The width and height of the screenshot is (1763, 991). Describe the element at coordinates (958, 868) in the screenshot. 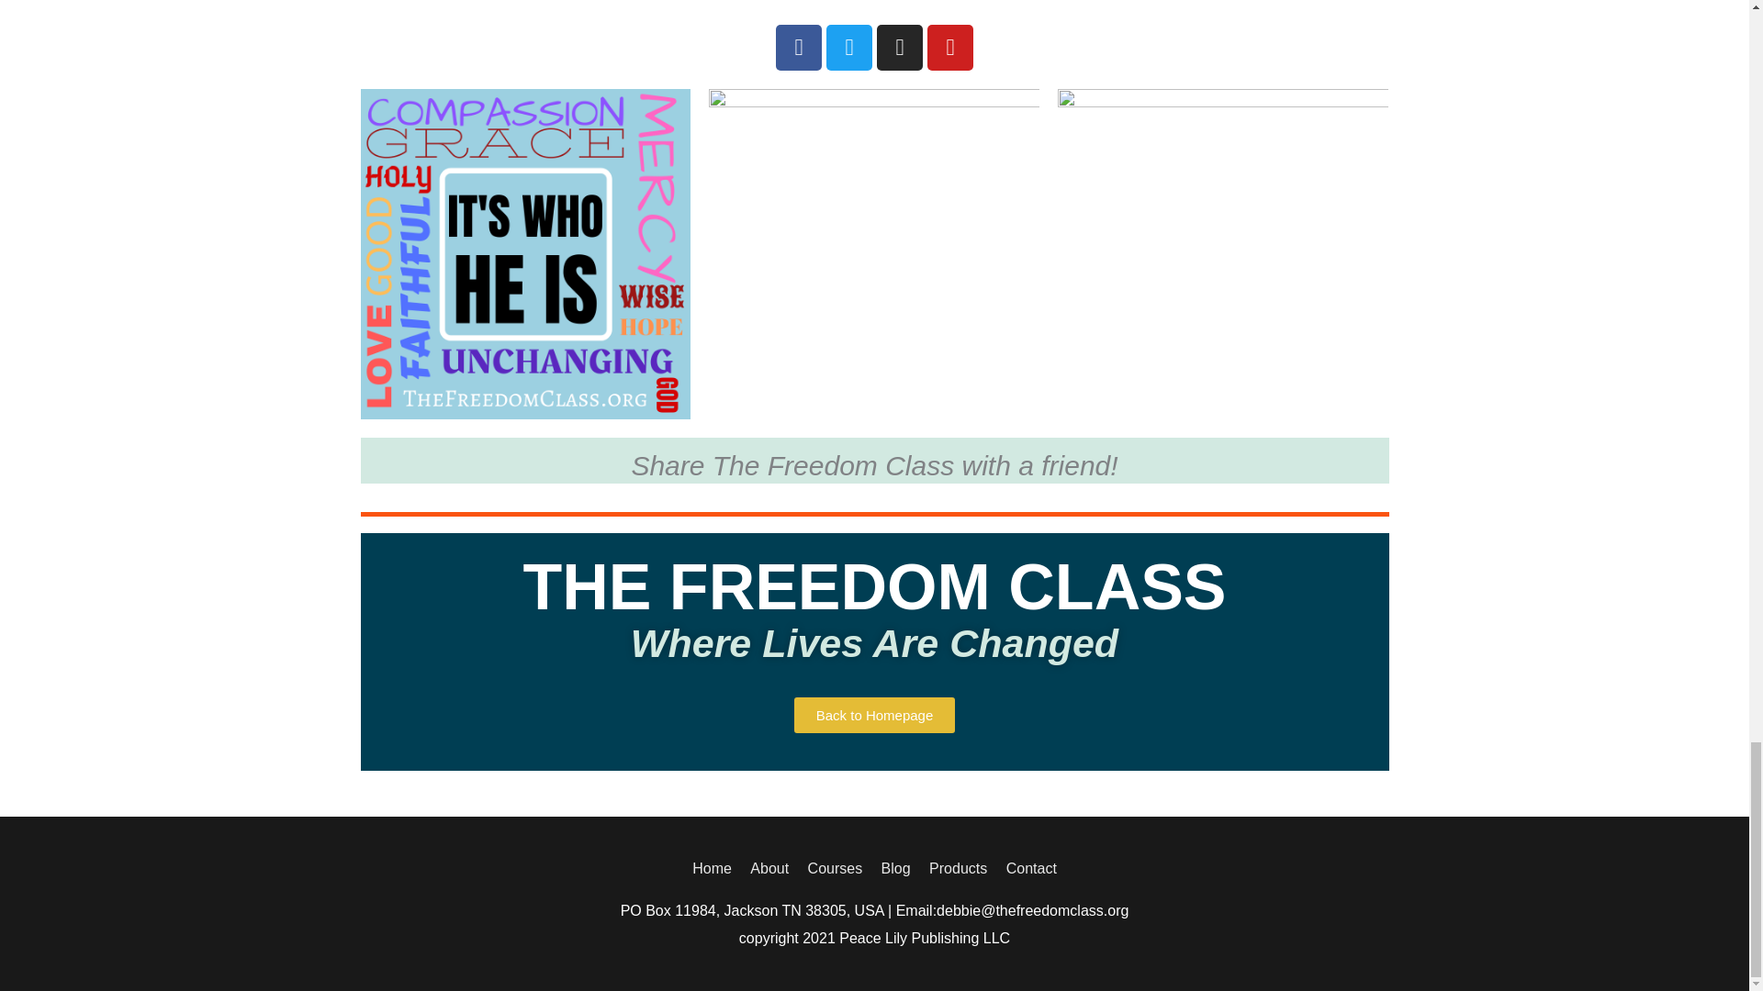

I see `Products` at that location.